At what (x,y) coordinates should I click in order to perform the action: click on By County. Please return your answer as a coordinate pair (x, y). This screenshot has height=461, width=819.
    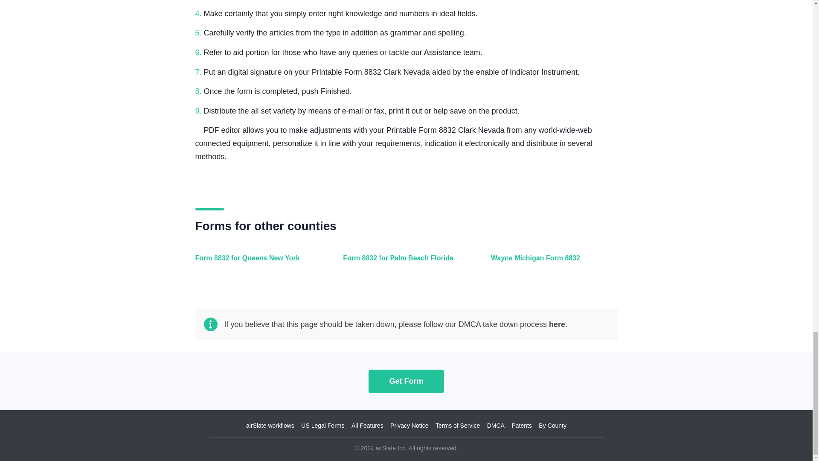
    Looking at the image, I should click on (553, 426).